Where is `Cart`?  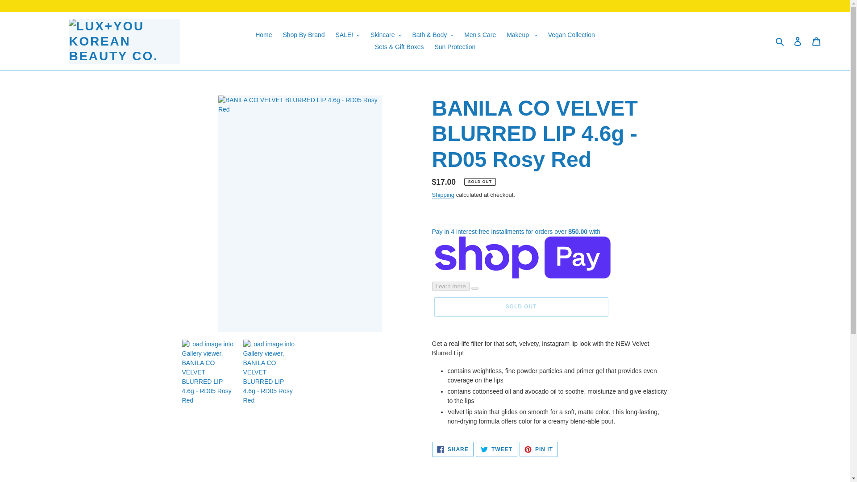
Cart is located at coordinates (816, 41).